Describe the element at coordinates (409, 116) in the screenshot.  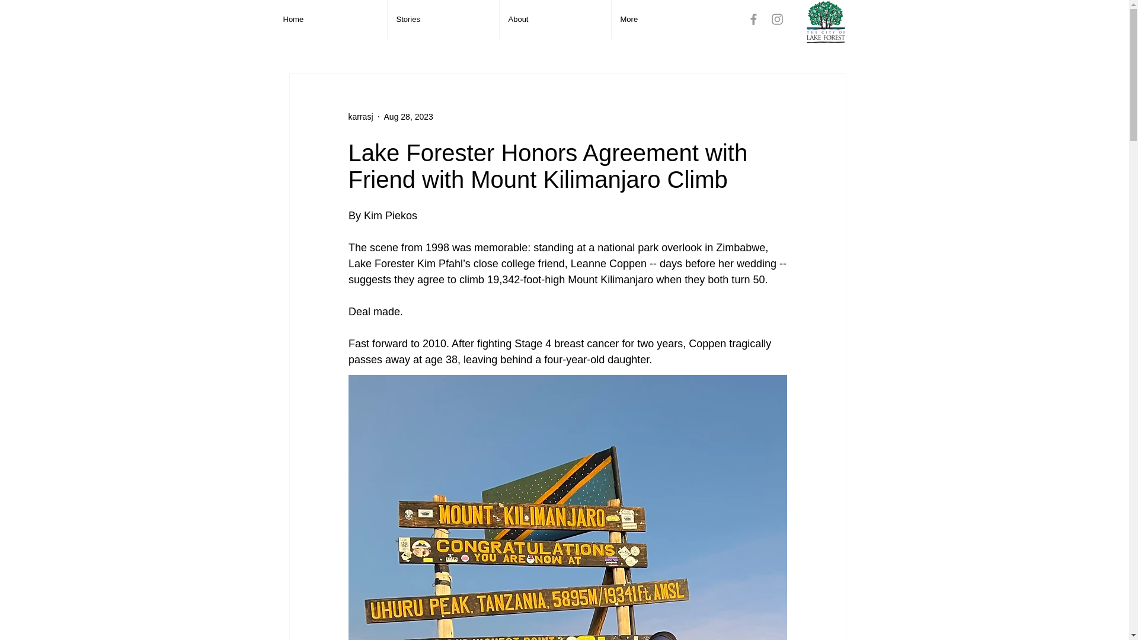
I see `Aug 28, 2023` at that location.